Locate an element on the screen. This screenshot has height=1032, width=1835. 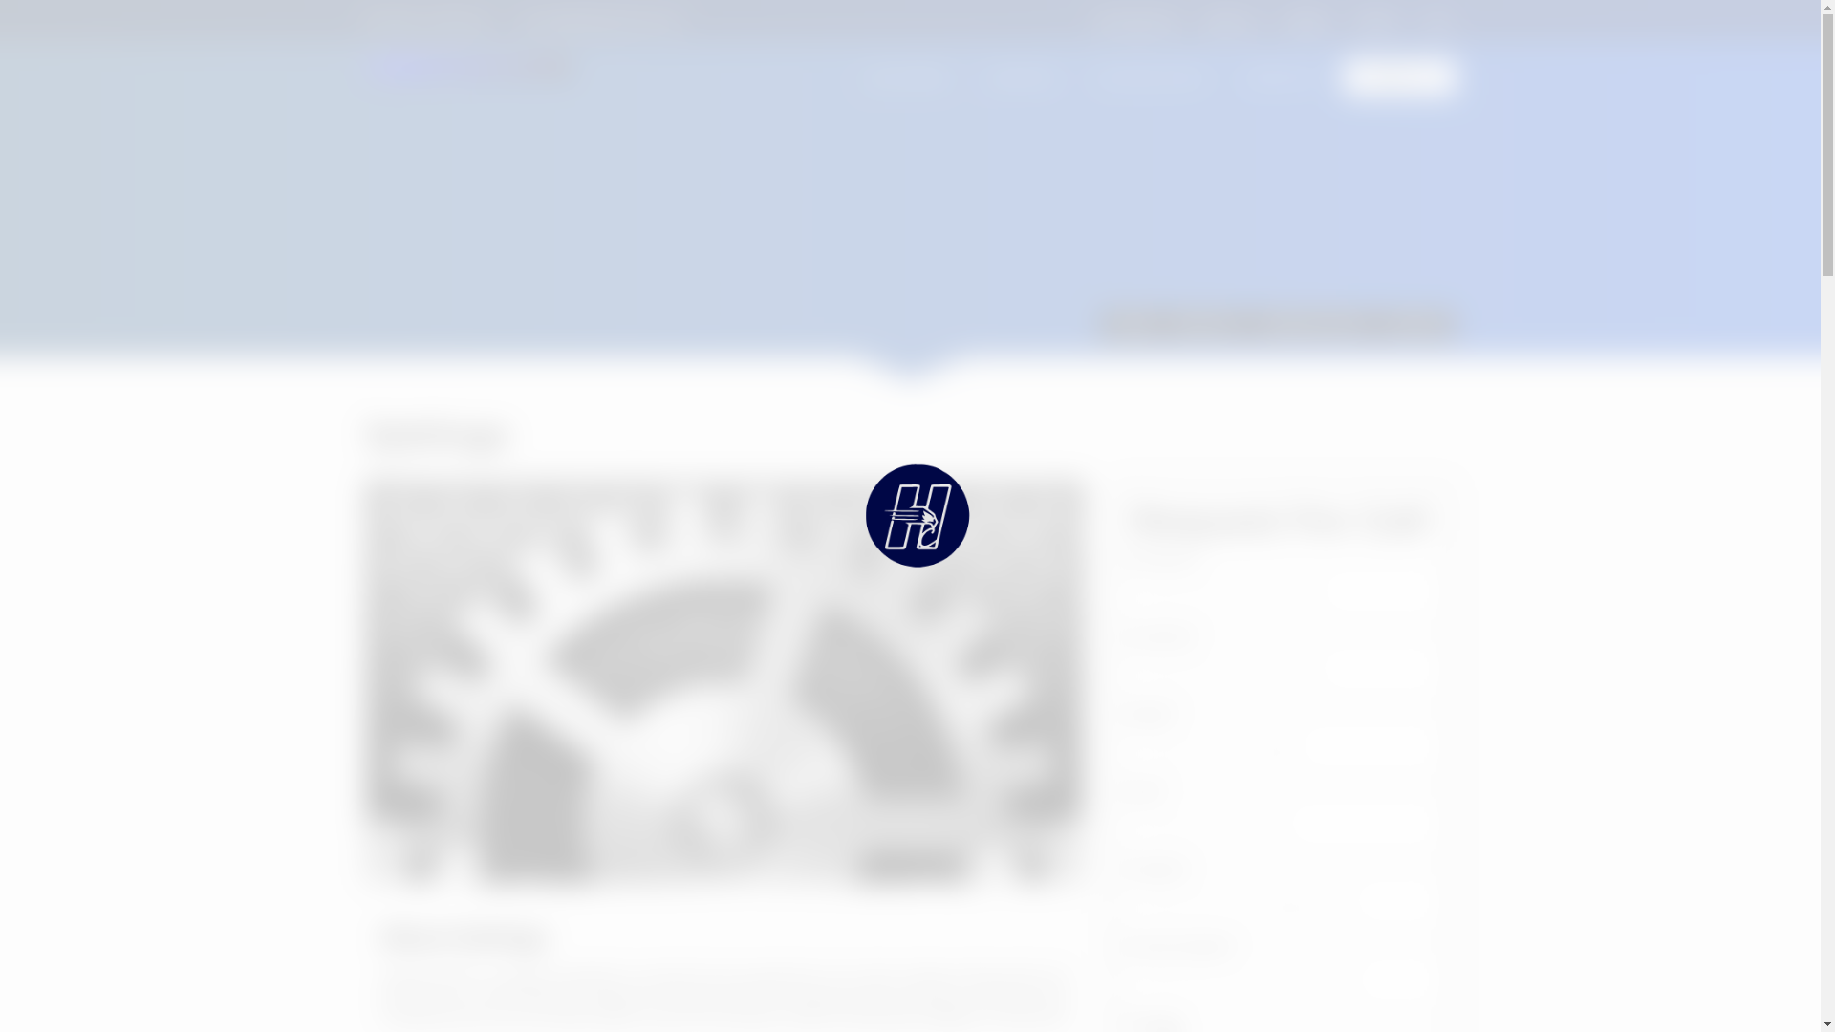
HAWKSCOOL-ERP is located at coordinates (1311, 325).